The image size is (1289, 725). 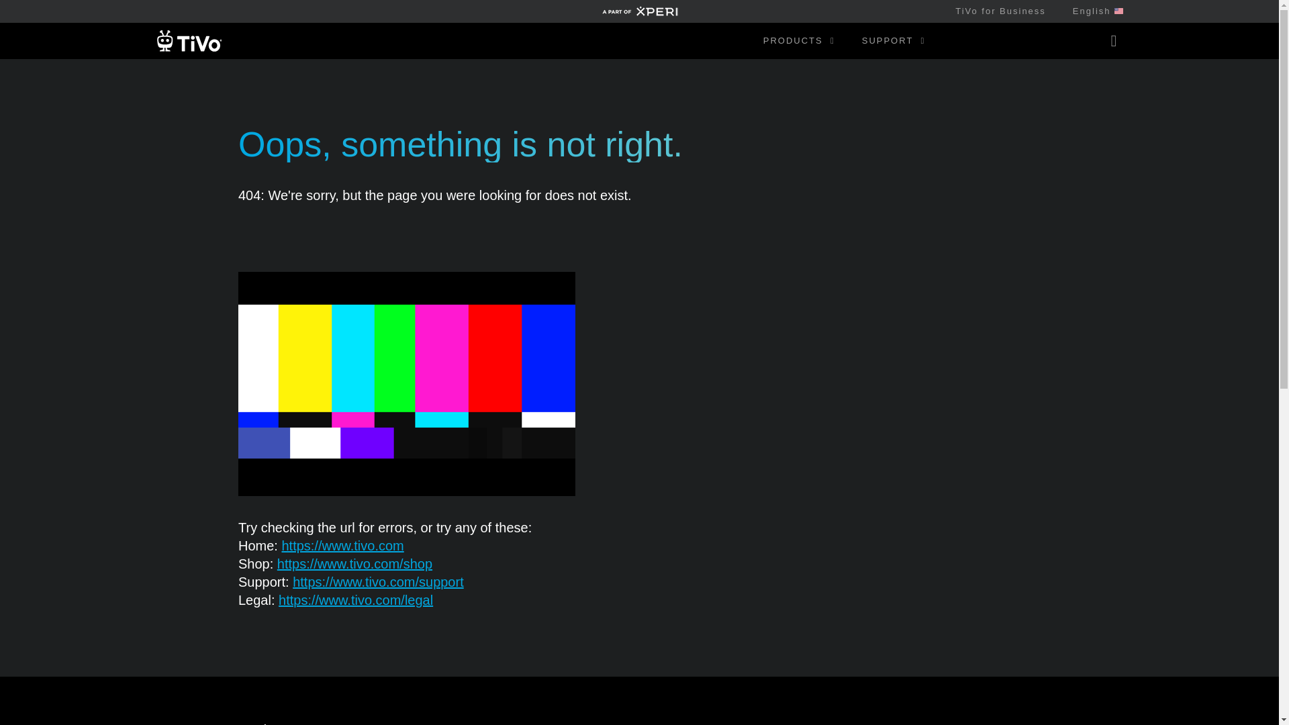 What do you see at coordinates (1000, 11) in the screenshot?
I see `TiVo for Business` at bounding box center [1000, 11].